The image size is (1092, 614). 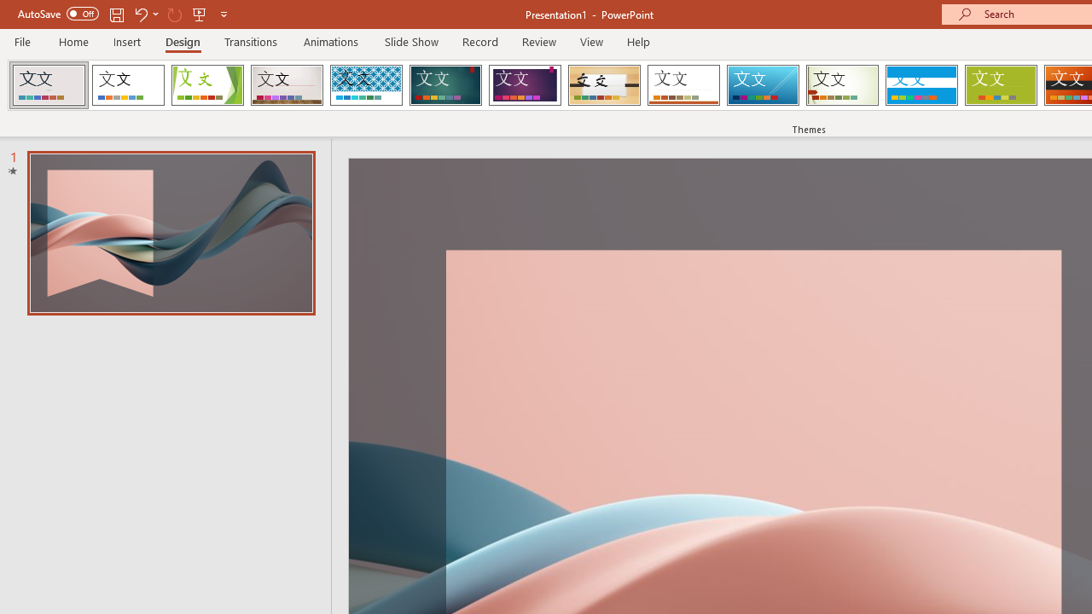 I want to click on Ion, so click(x=445, y=85).